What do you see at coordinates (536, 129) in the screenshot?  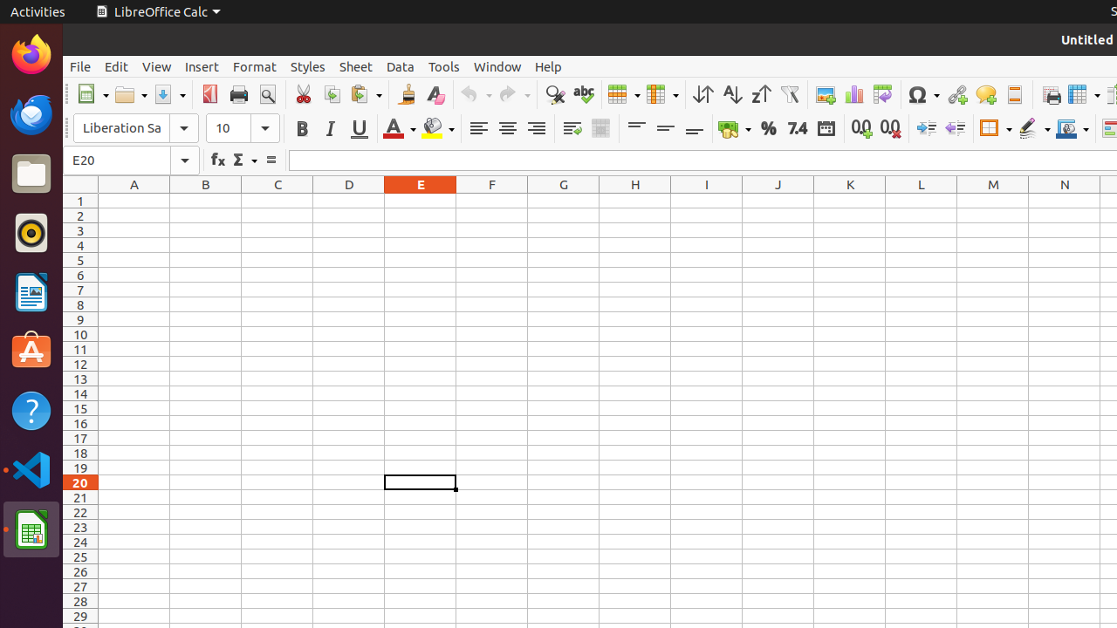 I see `Align Right` at bounding box center [536, 129].